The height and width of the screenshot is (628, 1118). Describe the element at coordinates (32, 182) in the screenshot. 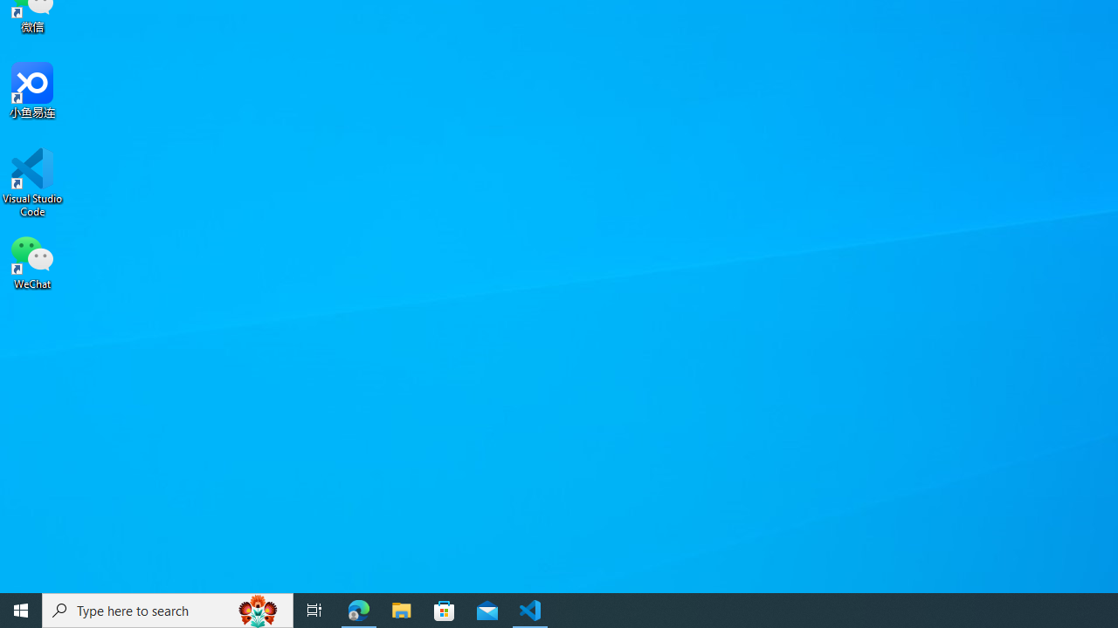

I see `Visual Studio Code` at that location.